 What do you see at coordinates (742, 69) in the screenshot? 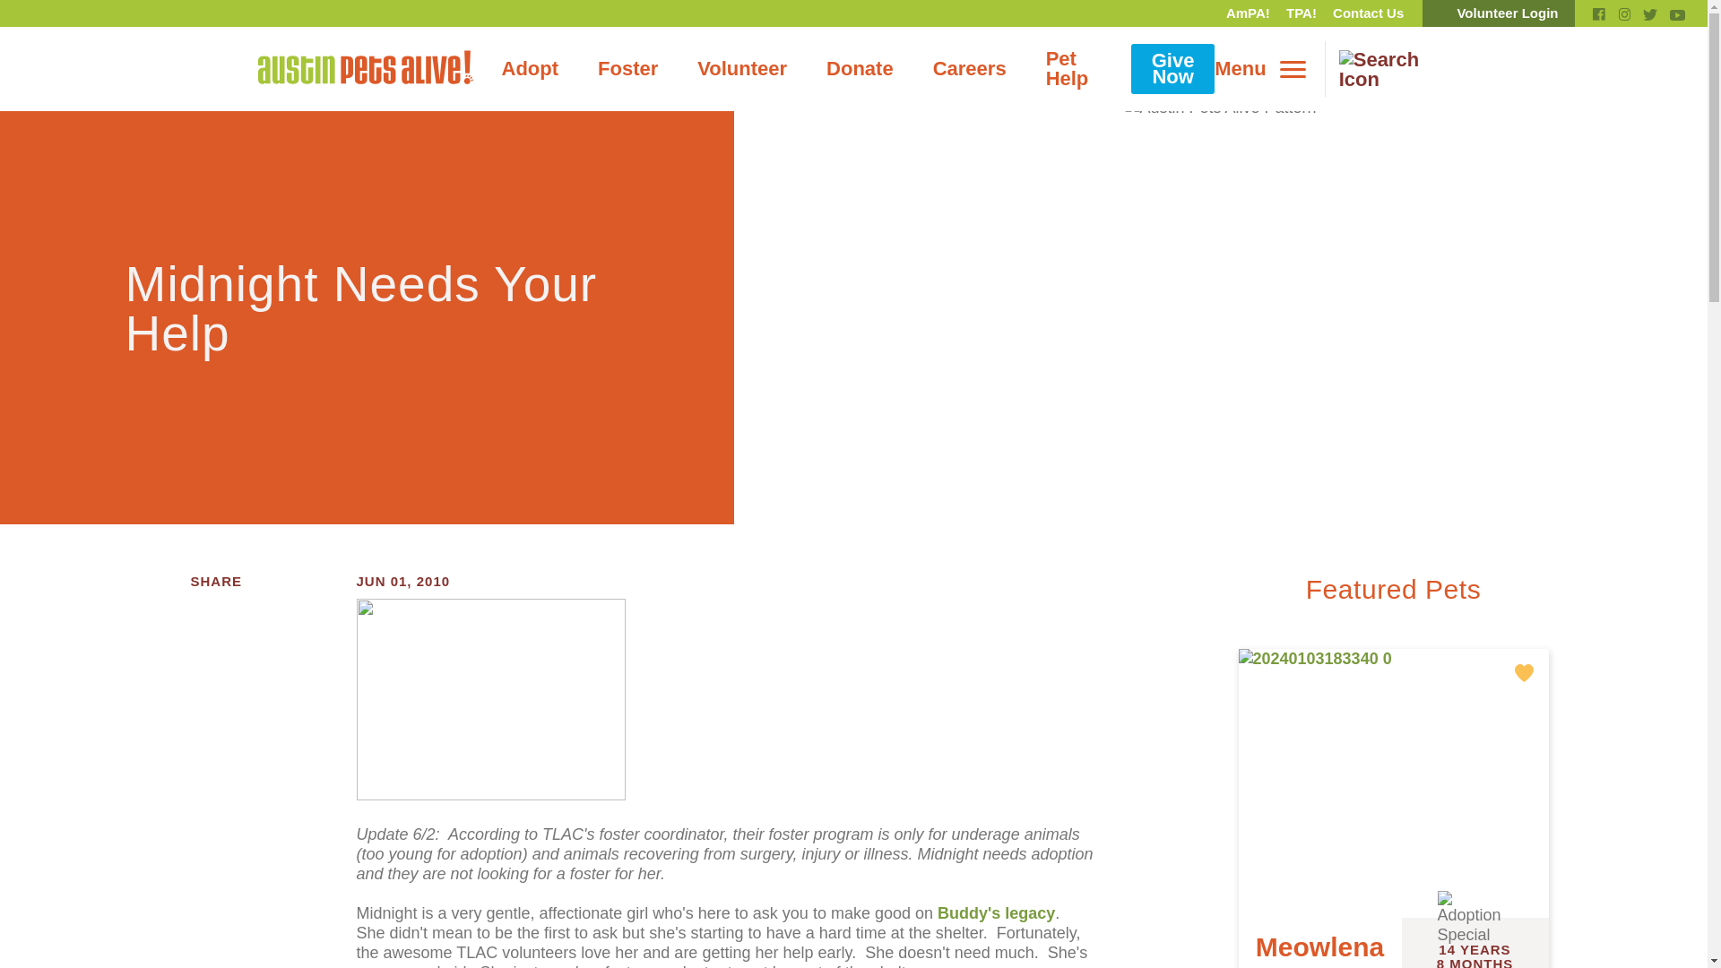
I see `Volunteer` at bounding box center [742, 69].